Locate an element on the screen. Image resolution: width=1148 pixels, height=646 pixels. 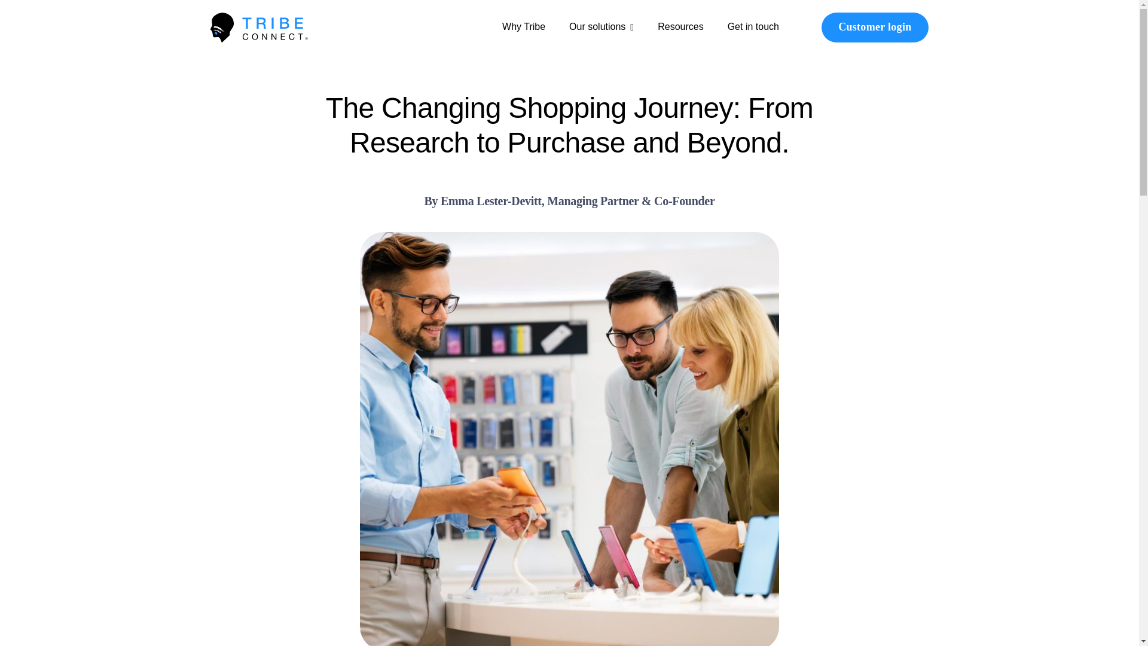
Why Tribe is located at coordinates (524, 28).